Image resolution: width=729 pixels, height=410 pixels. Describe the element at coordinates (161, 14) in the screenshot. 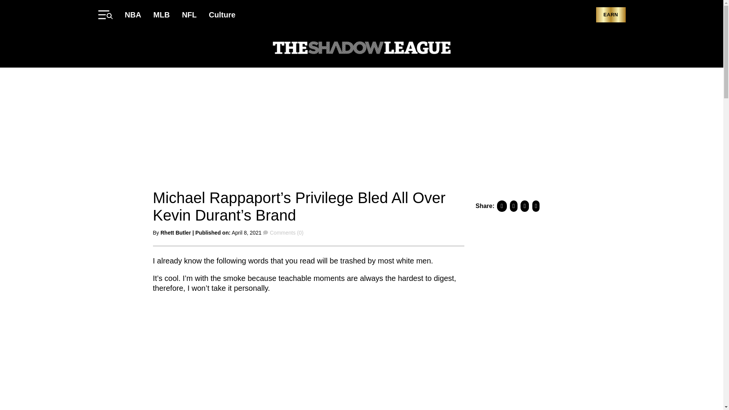

I see `MLB` at that location.